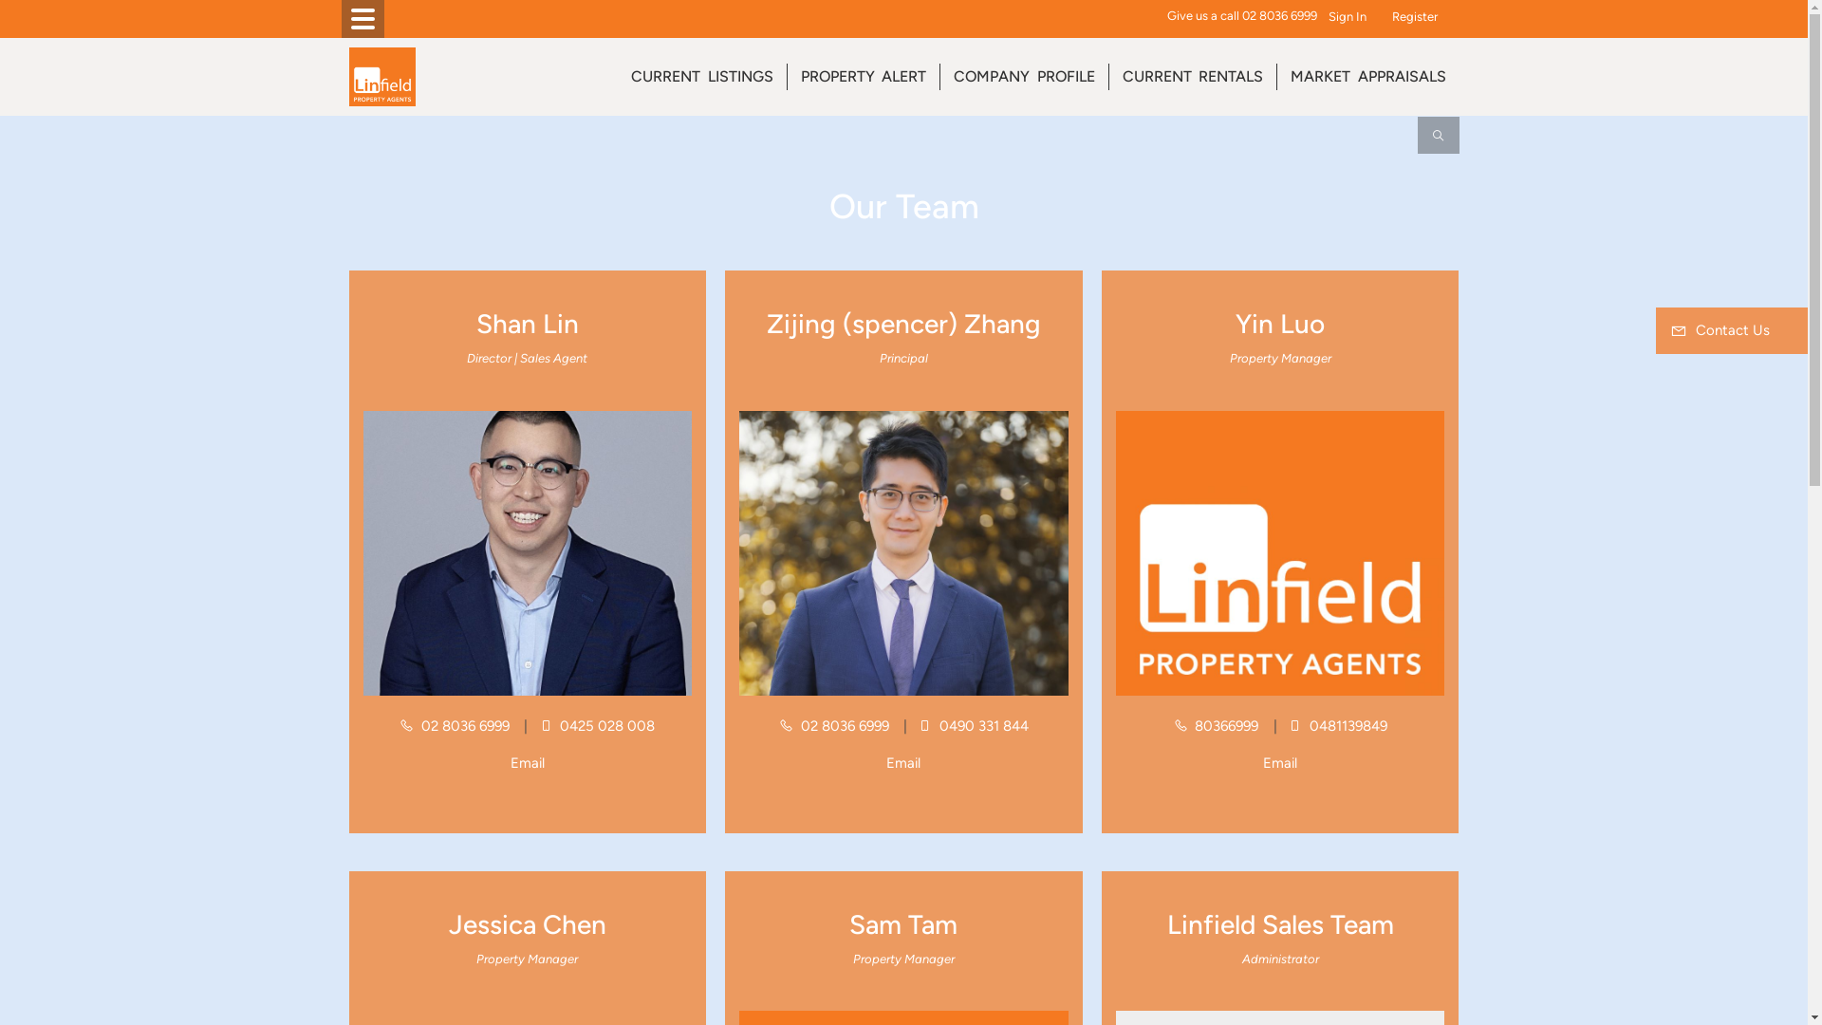 The height and width of the screenshot is (1025, 1822). I want to click on CURRENT
RENTALS, so click(1192, 77).